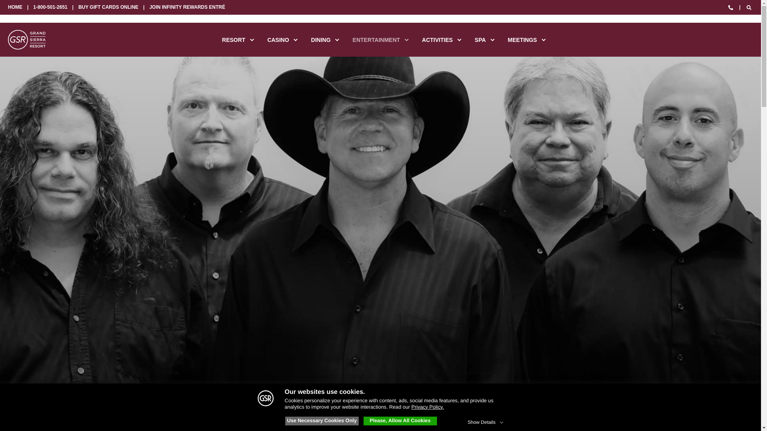 This screenshot has height=431, width=767. I want to click on Privacy Policy., so click(427, 407).